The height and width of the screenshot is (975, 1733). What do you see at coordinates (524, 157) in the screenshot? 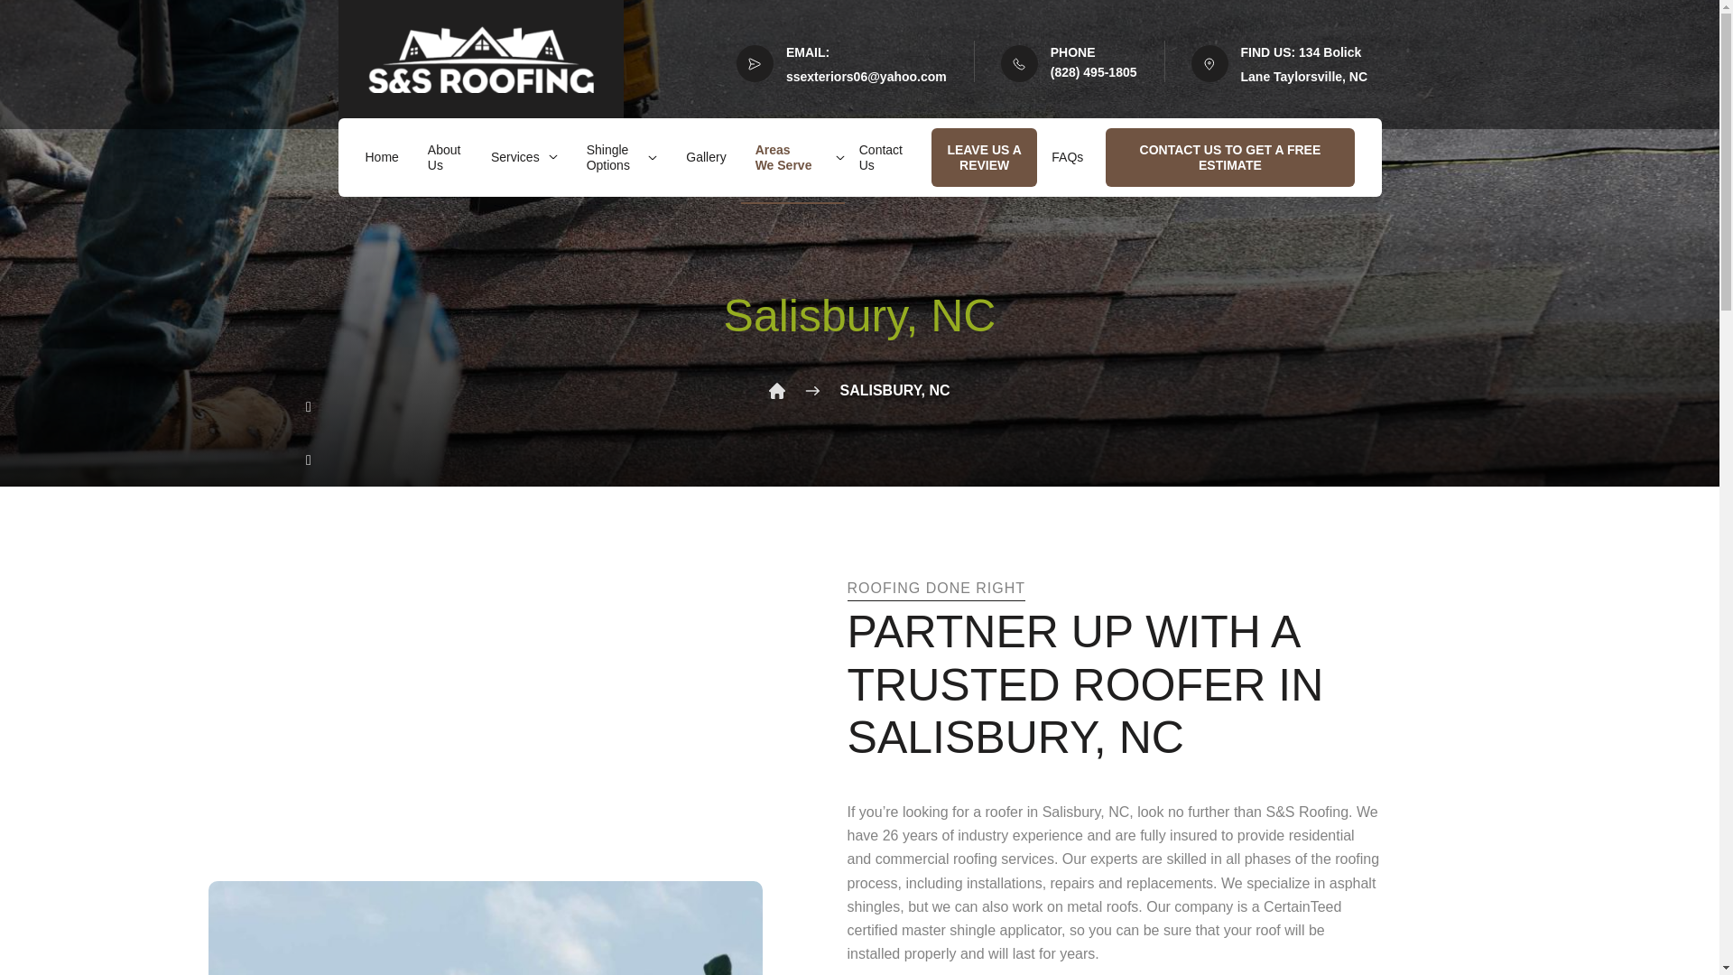
I see `Services` at bounding box center [524, 157].